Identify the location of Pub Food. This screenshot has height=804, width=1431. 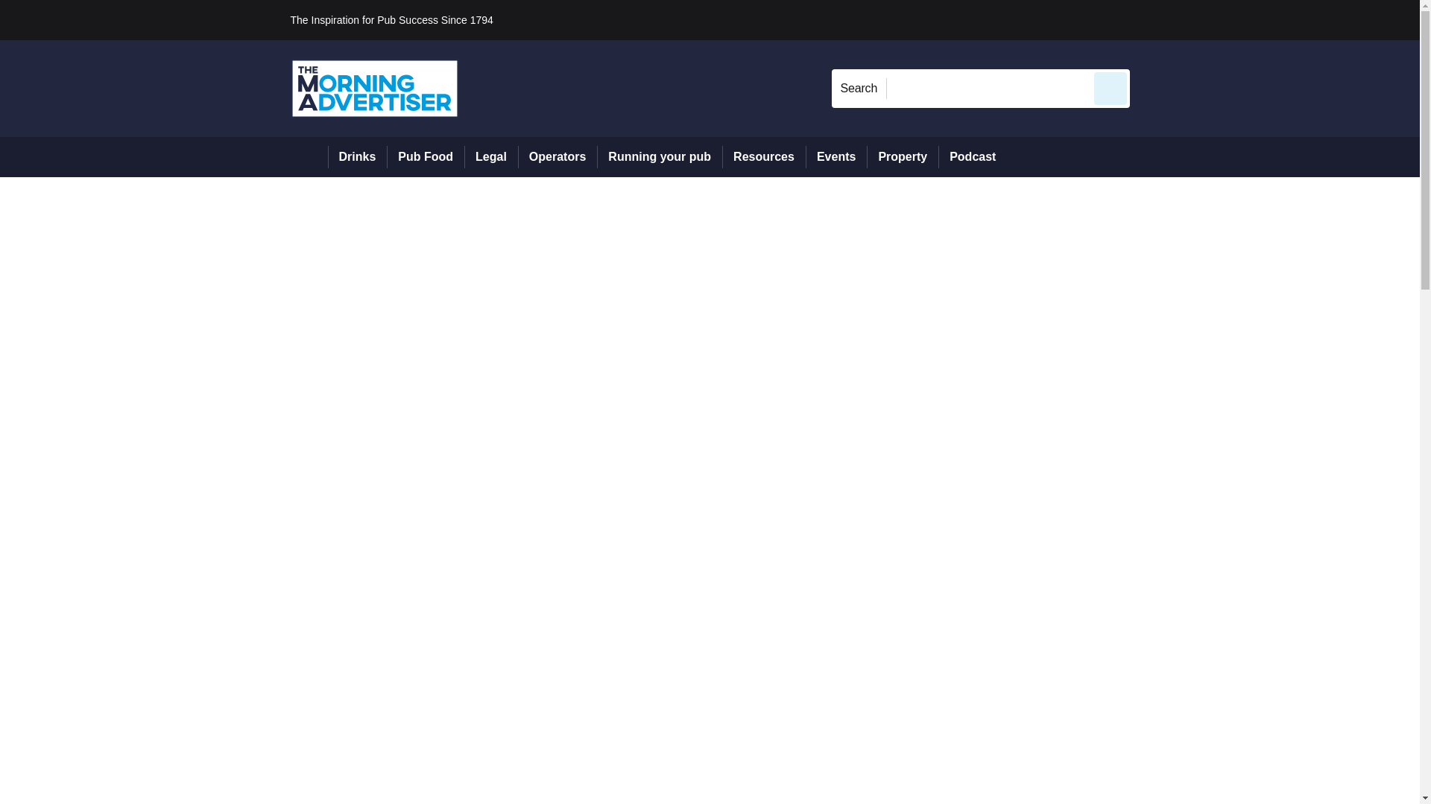
(425, 156).